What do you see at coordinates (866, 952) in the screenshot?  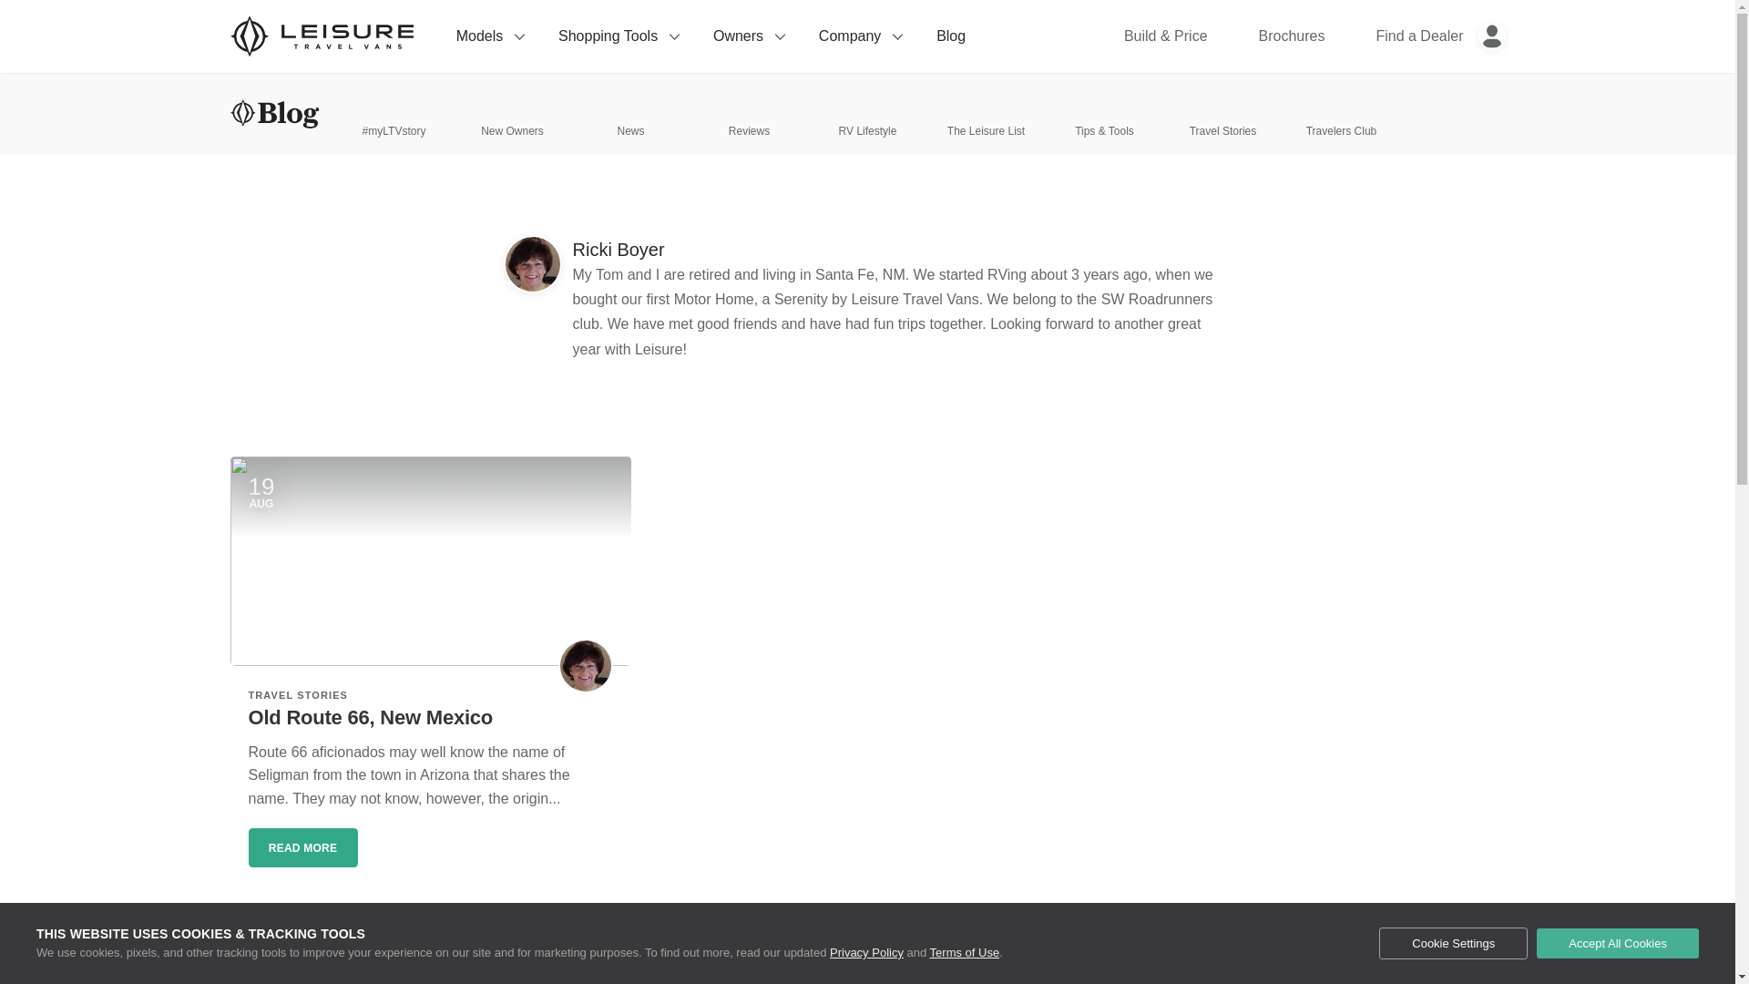 I see `Privacy Policy` at bounding box center [866, 952].